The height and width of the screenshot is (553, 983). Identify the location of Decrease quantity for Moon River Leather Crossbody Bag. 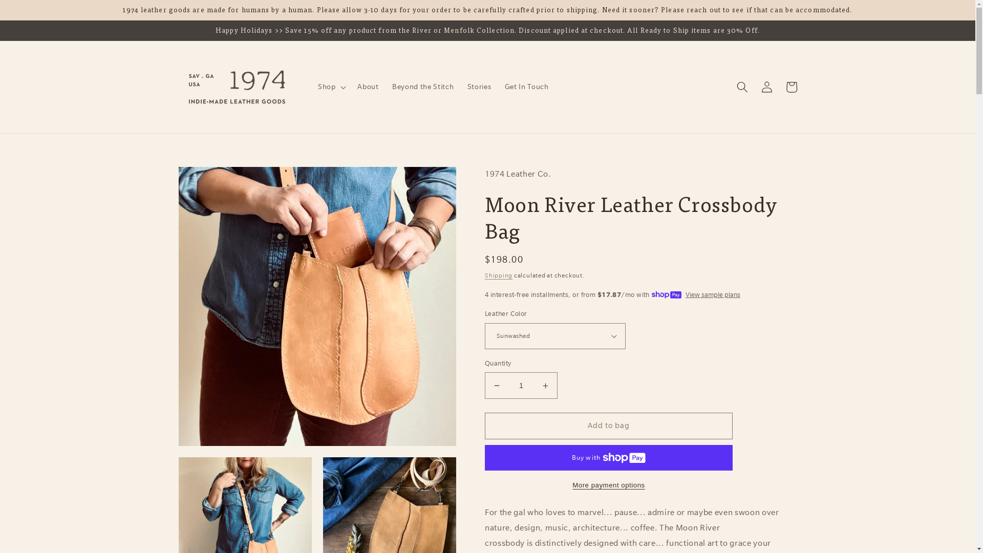
(497, 386).